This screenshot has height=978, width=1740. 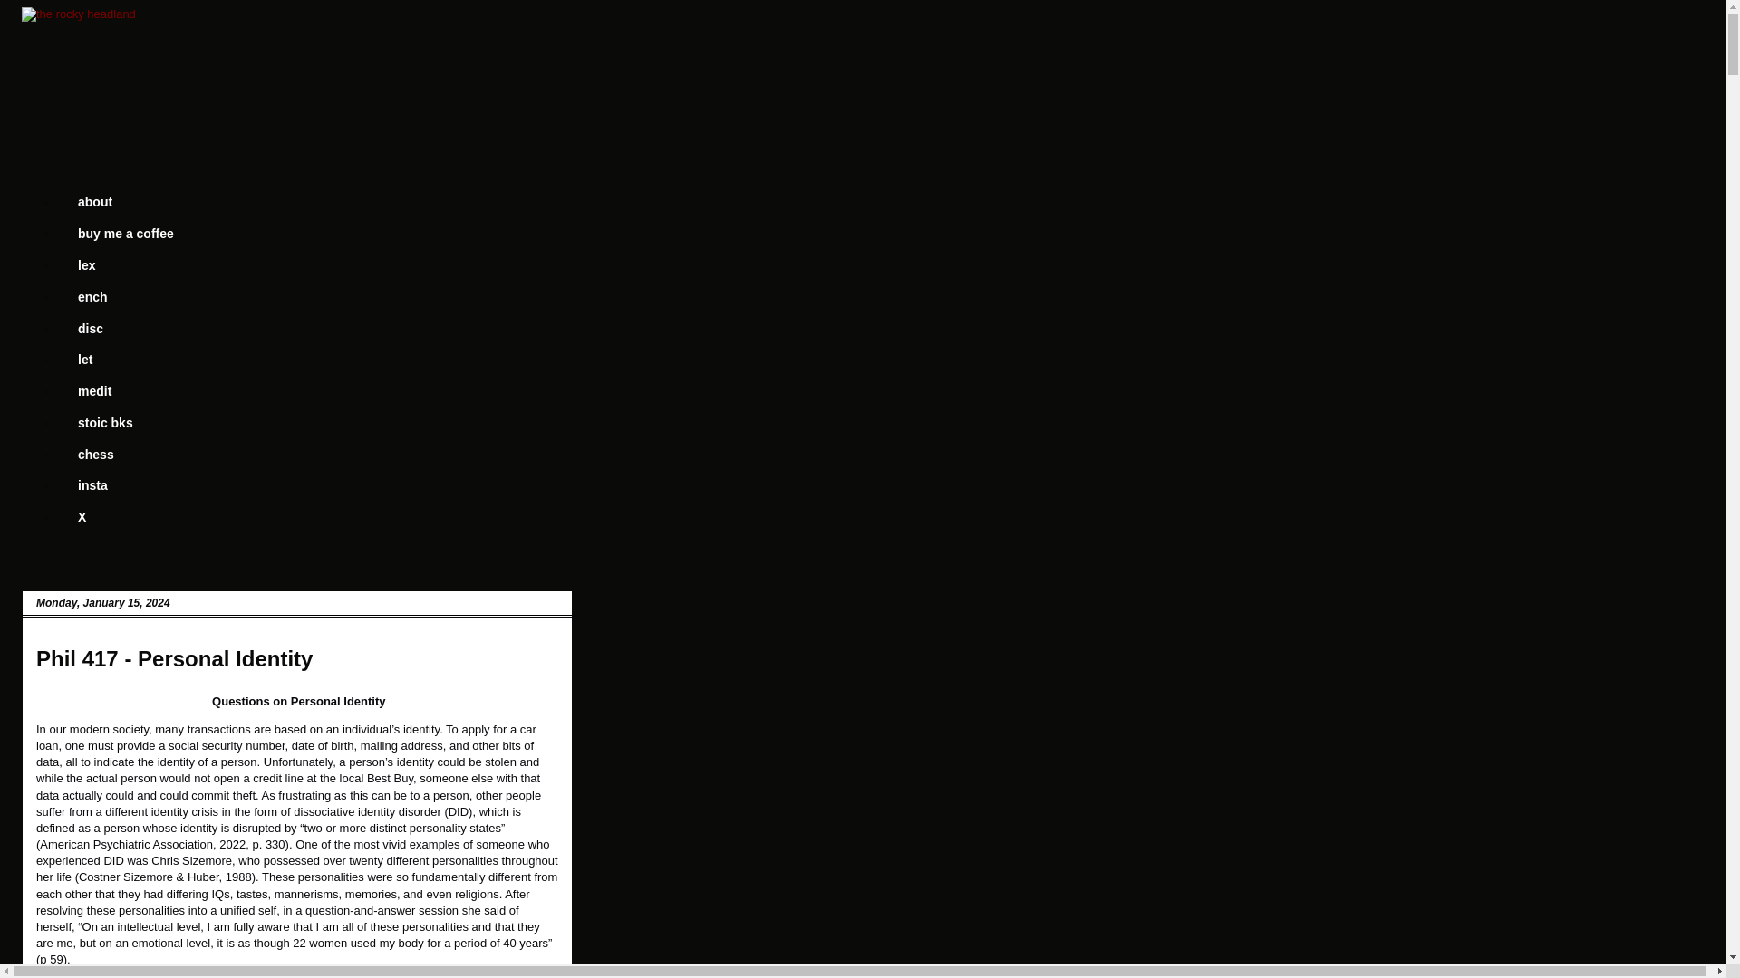 I want to click on chess, so click(x=95, y=454).